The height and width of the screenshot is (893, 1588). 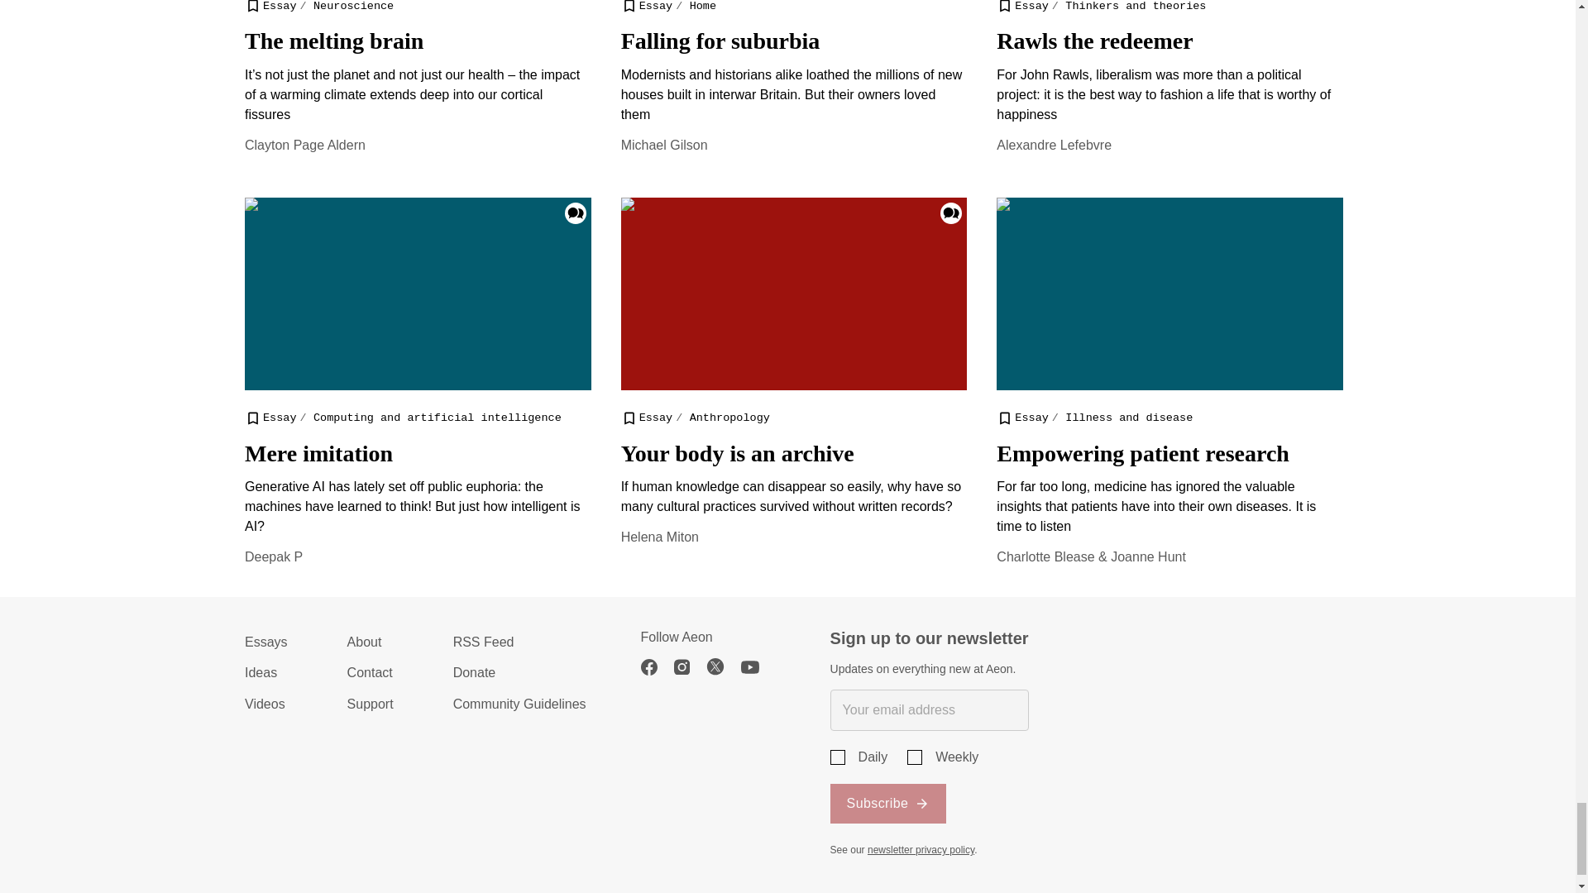 What do you see at coordinates (758, 666) in the screenshot?
I see `YouTube` at bounding box center [758, 666].